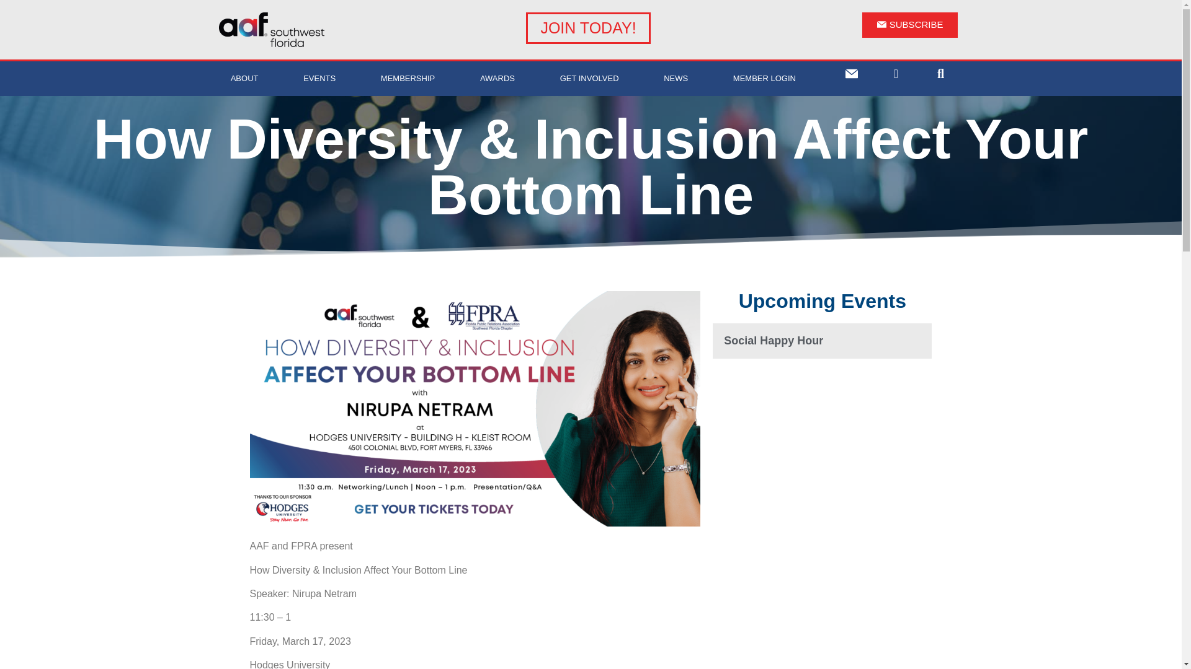 This screenshot has width=1191, height=669. What do you see at coordinates (497, 79) in the screenshot?
I see `AWARDS` at bounding box center [497, 79].